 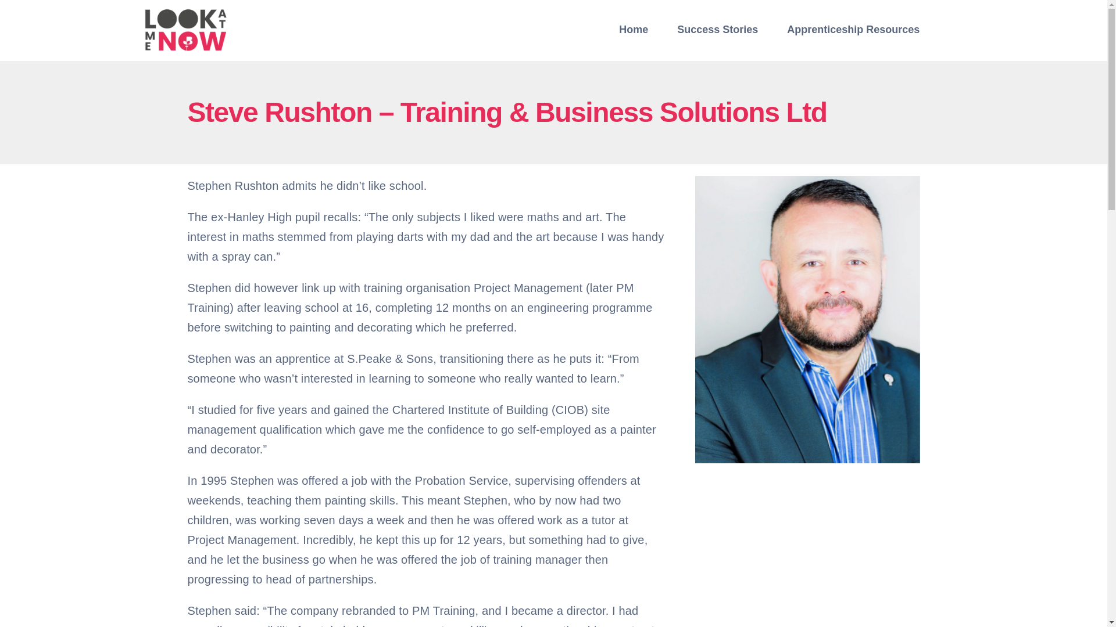 What do you see at coordinates (853, 30) in the screenshot?
I see `Apprenticeship Resources` at bounding box center [853, 30].